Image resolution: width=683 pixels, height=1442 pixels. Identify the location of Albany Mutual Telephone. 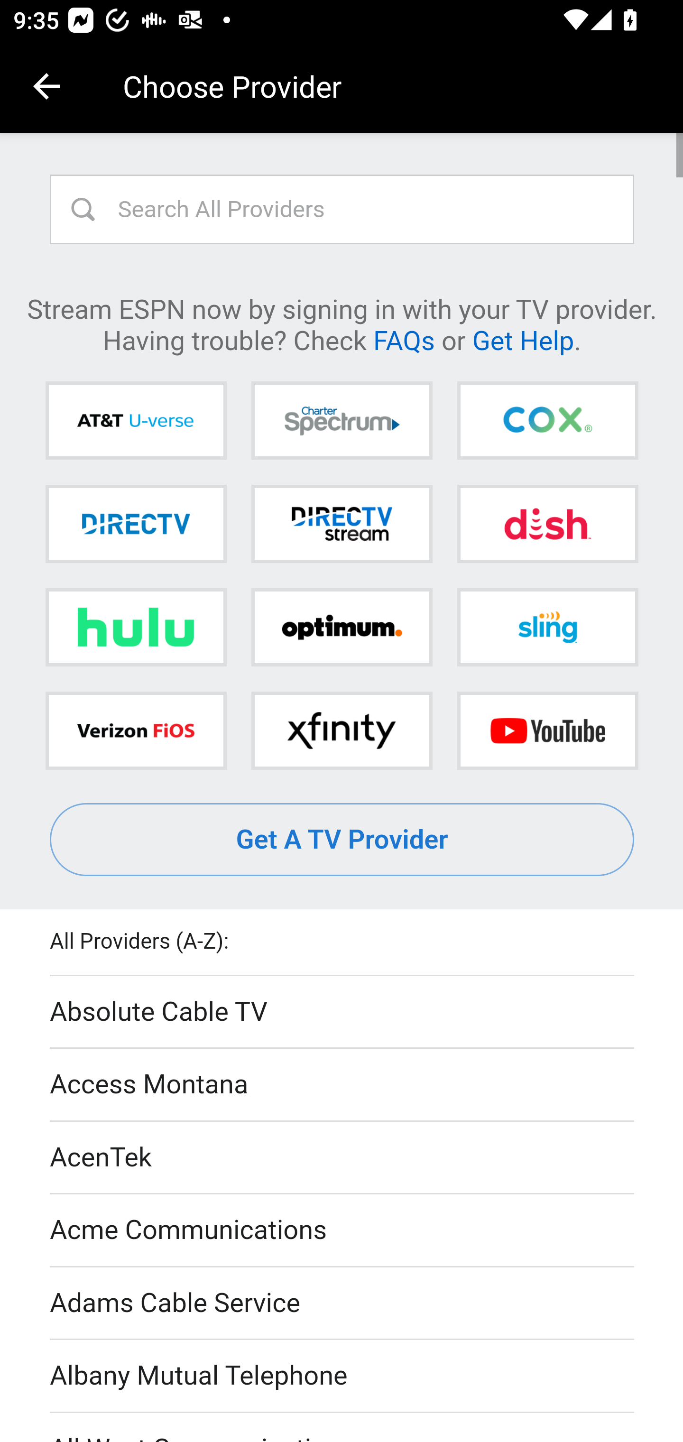
(342, 1377).